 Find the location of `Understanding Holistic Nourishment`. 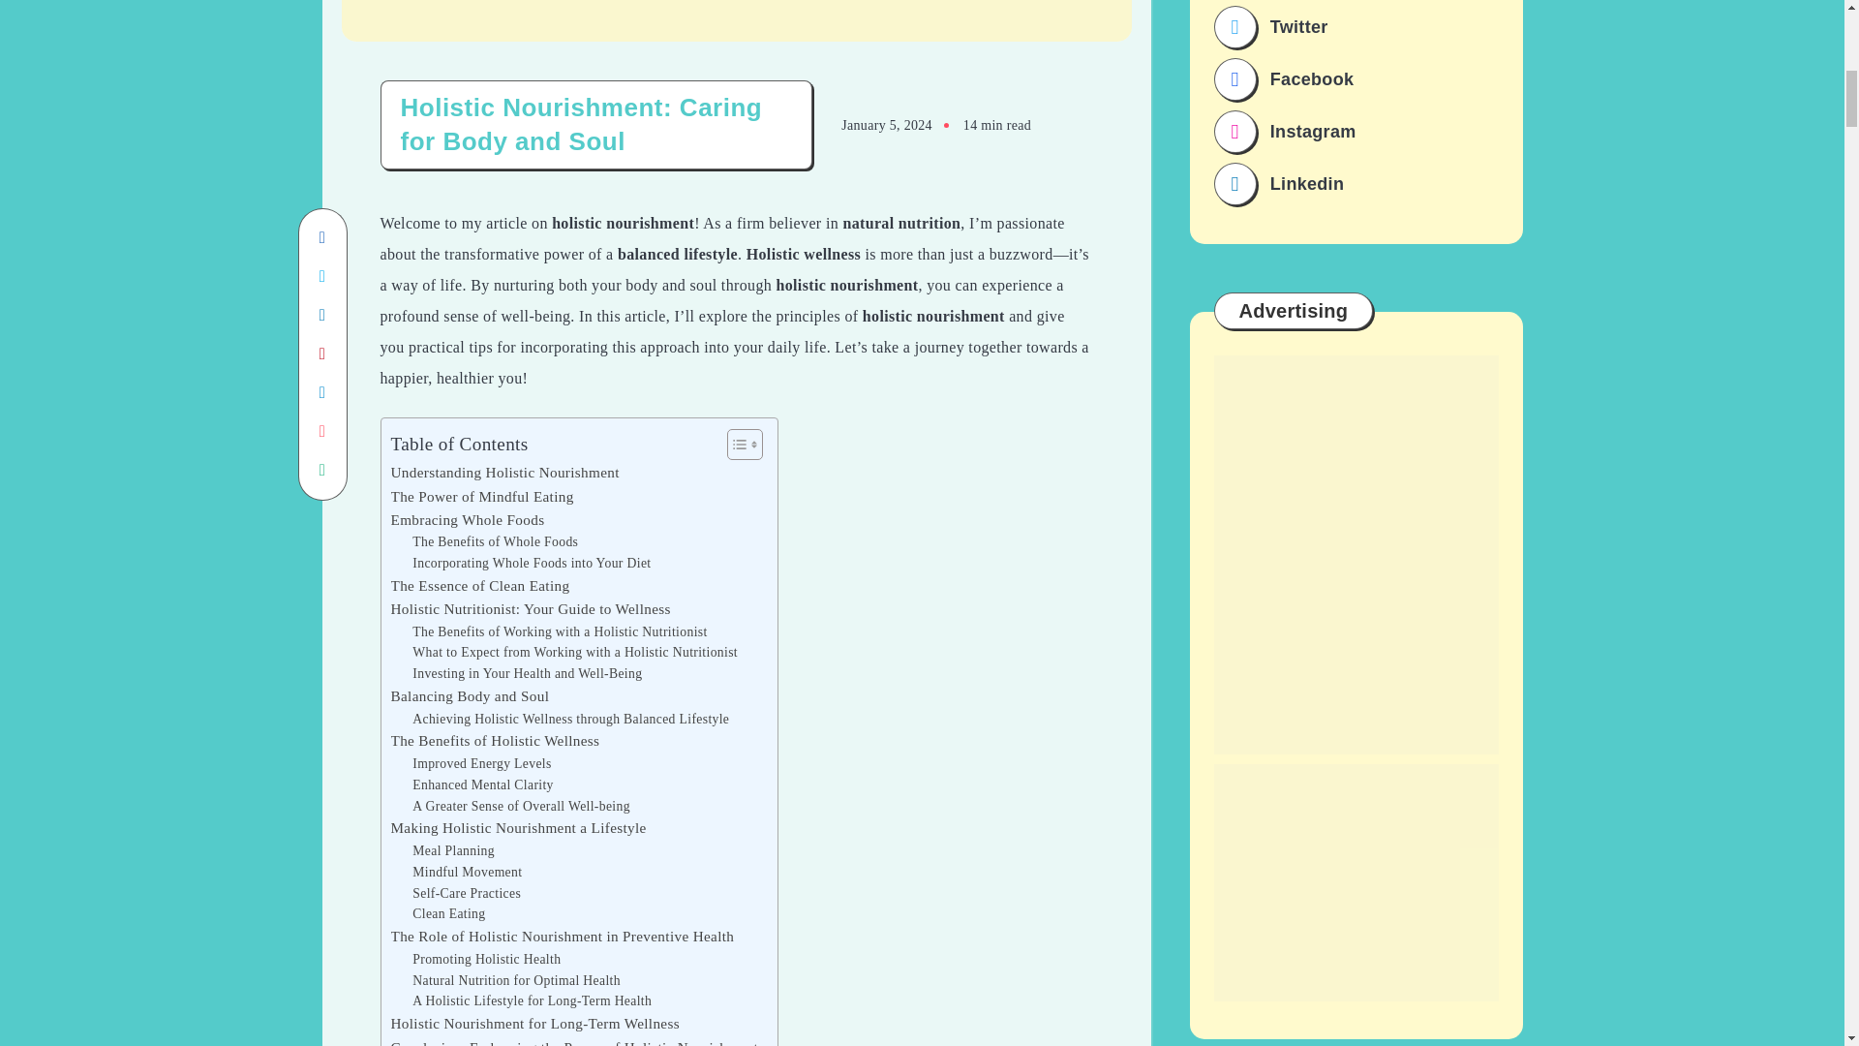

Understanding Holistic Nourishment is located at coordinates (504, 473).